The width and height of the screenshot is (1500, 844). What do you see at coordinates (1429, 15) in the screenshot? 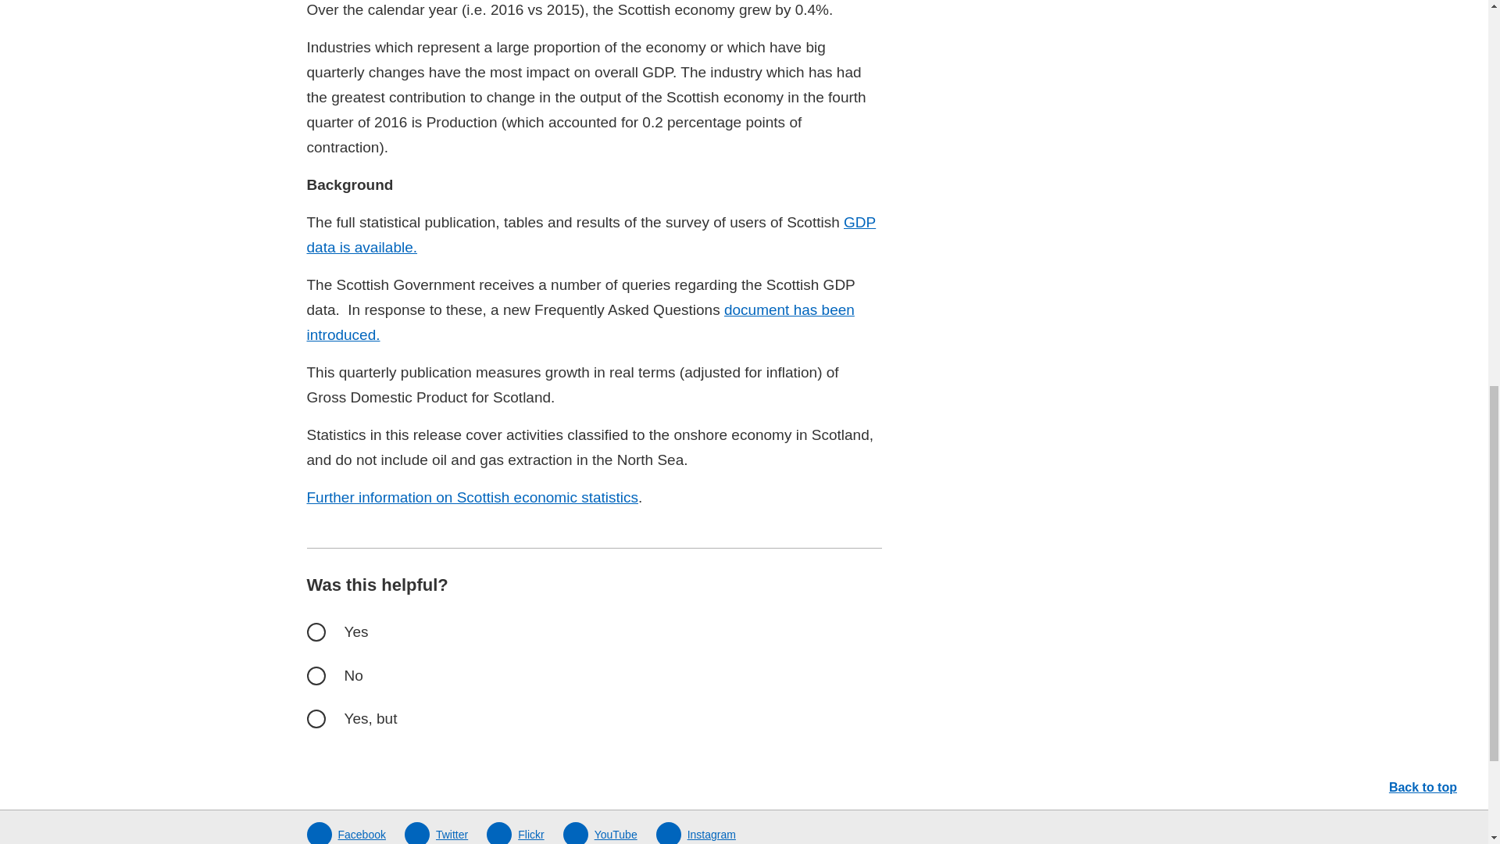
I see `Back to top` at bounding box center [1429, 15].